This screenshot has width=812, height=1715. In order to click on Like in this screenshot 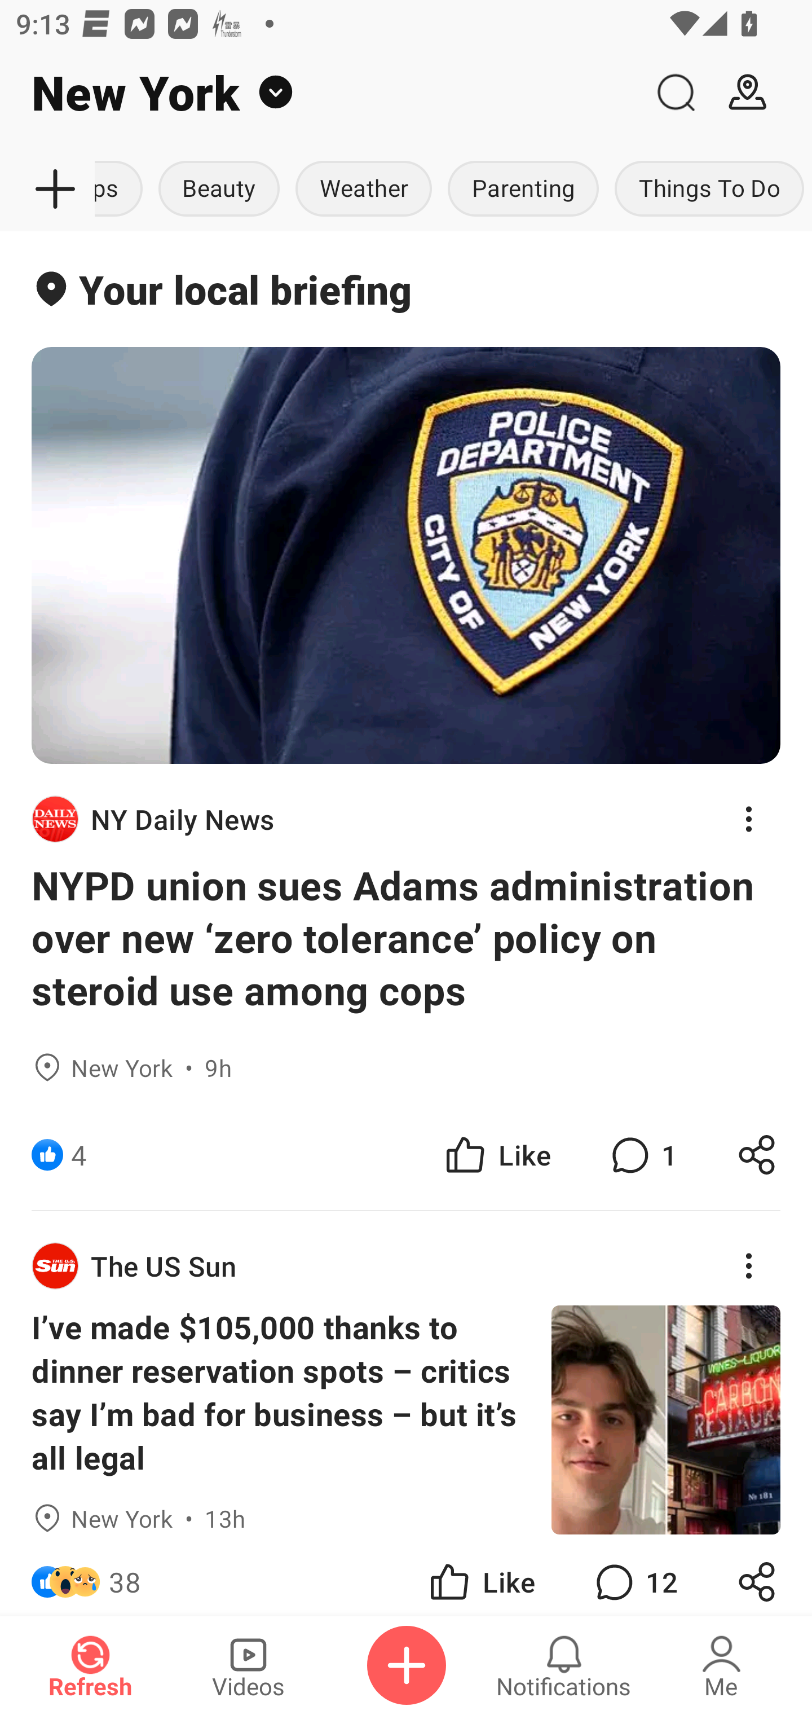, I will do `click(496, 1155)`.